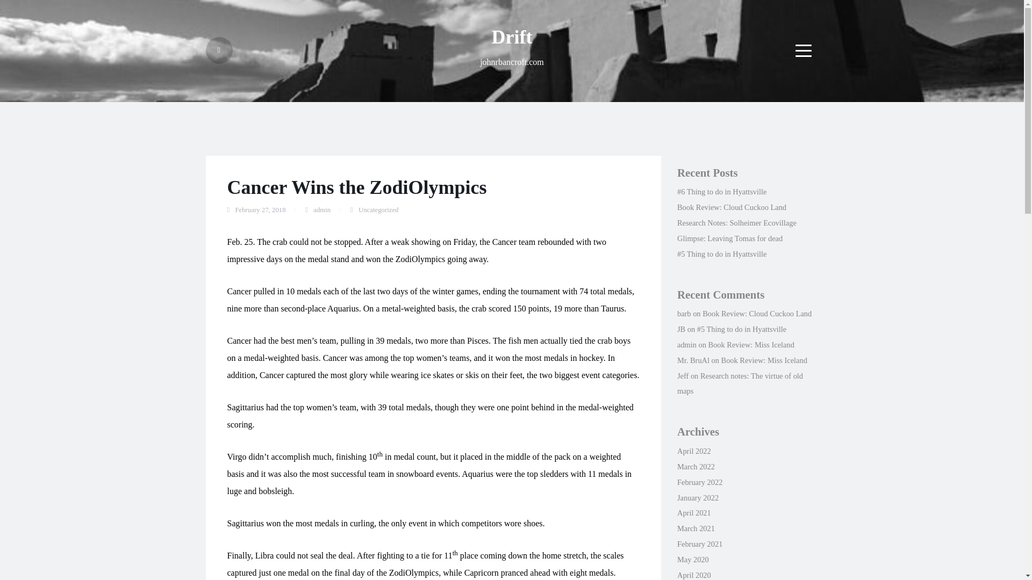  I want to click on Book Review: Miss Iceland, so click(751, 345).